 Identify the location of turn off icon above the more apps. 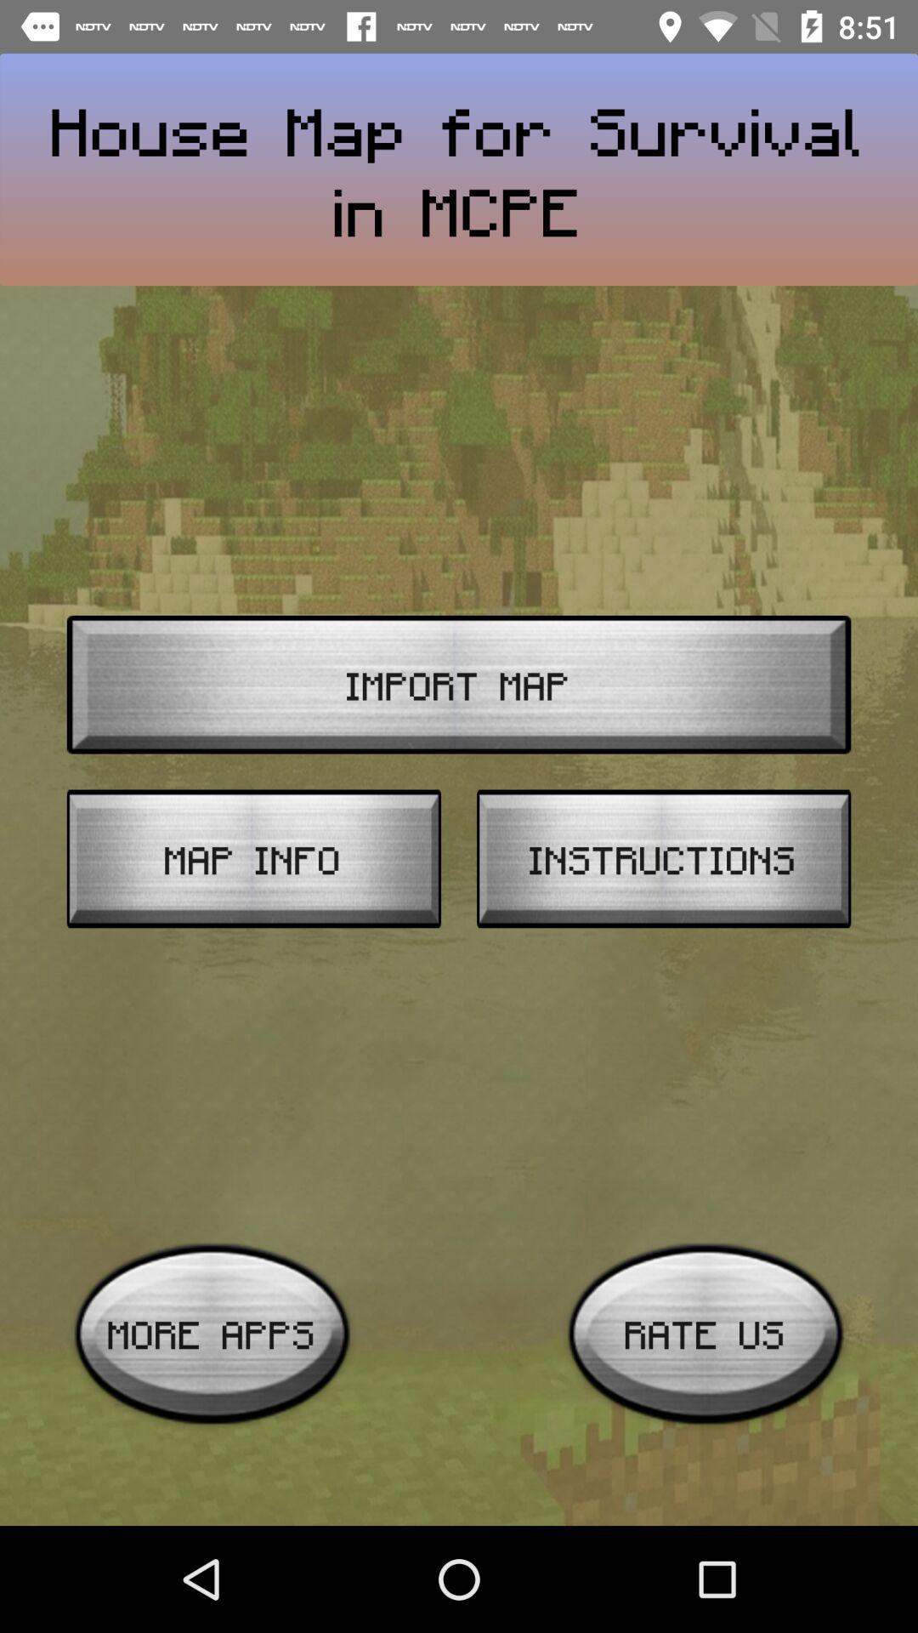
(253, 859).